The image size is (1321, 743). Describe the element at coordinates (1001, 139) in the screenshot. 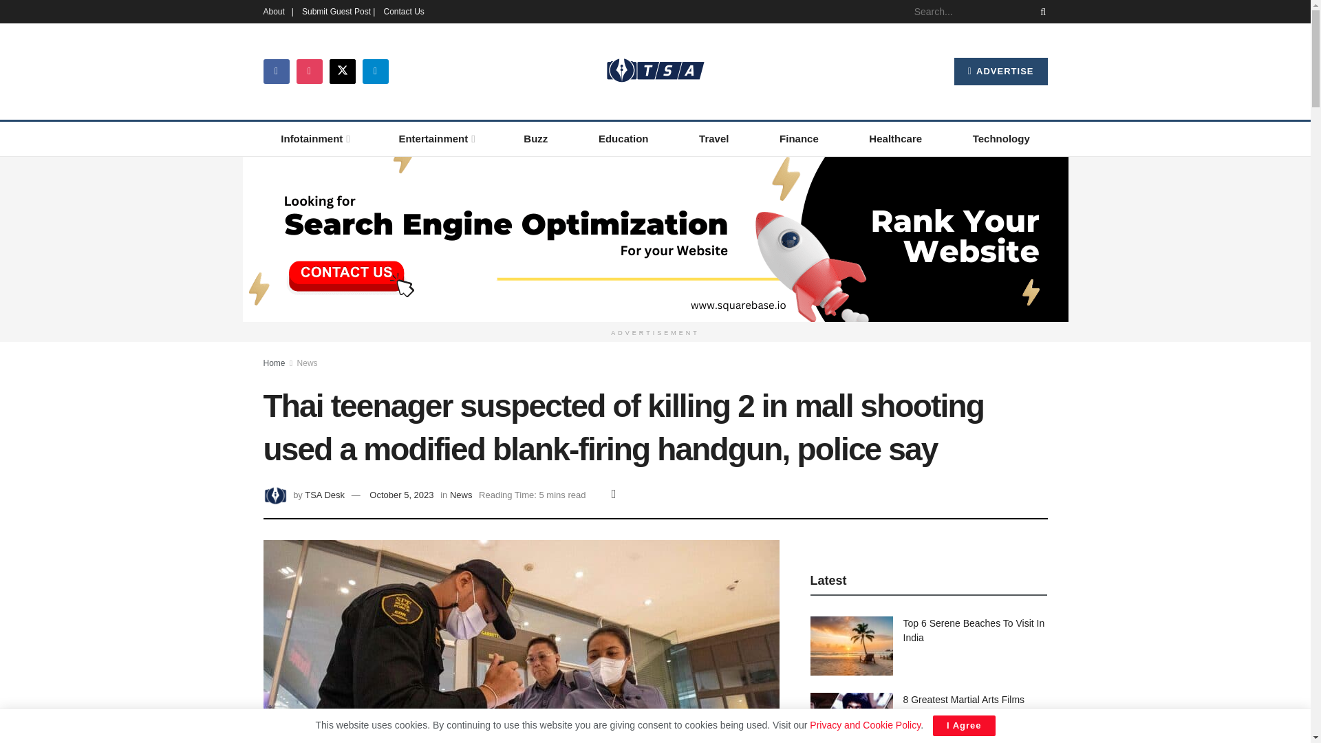

I see `Technology` at that location.